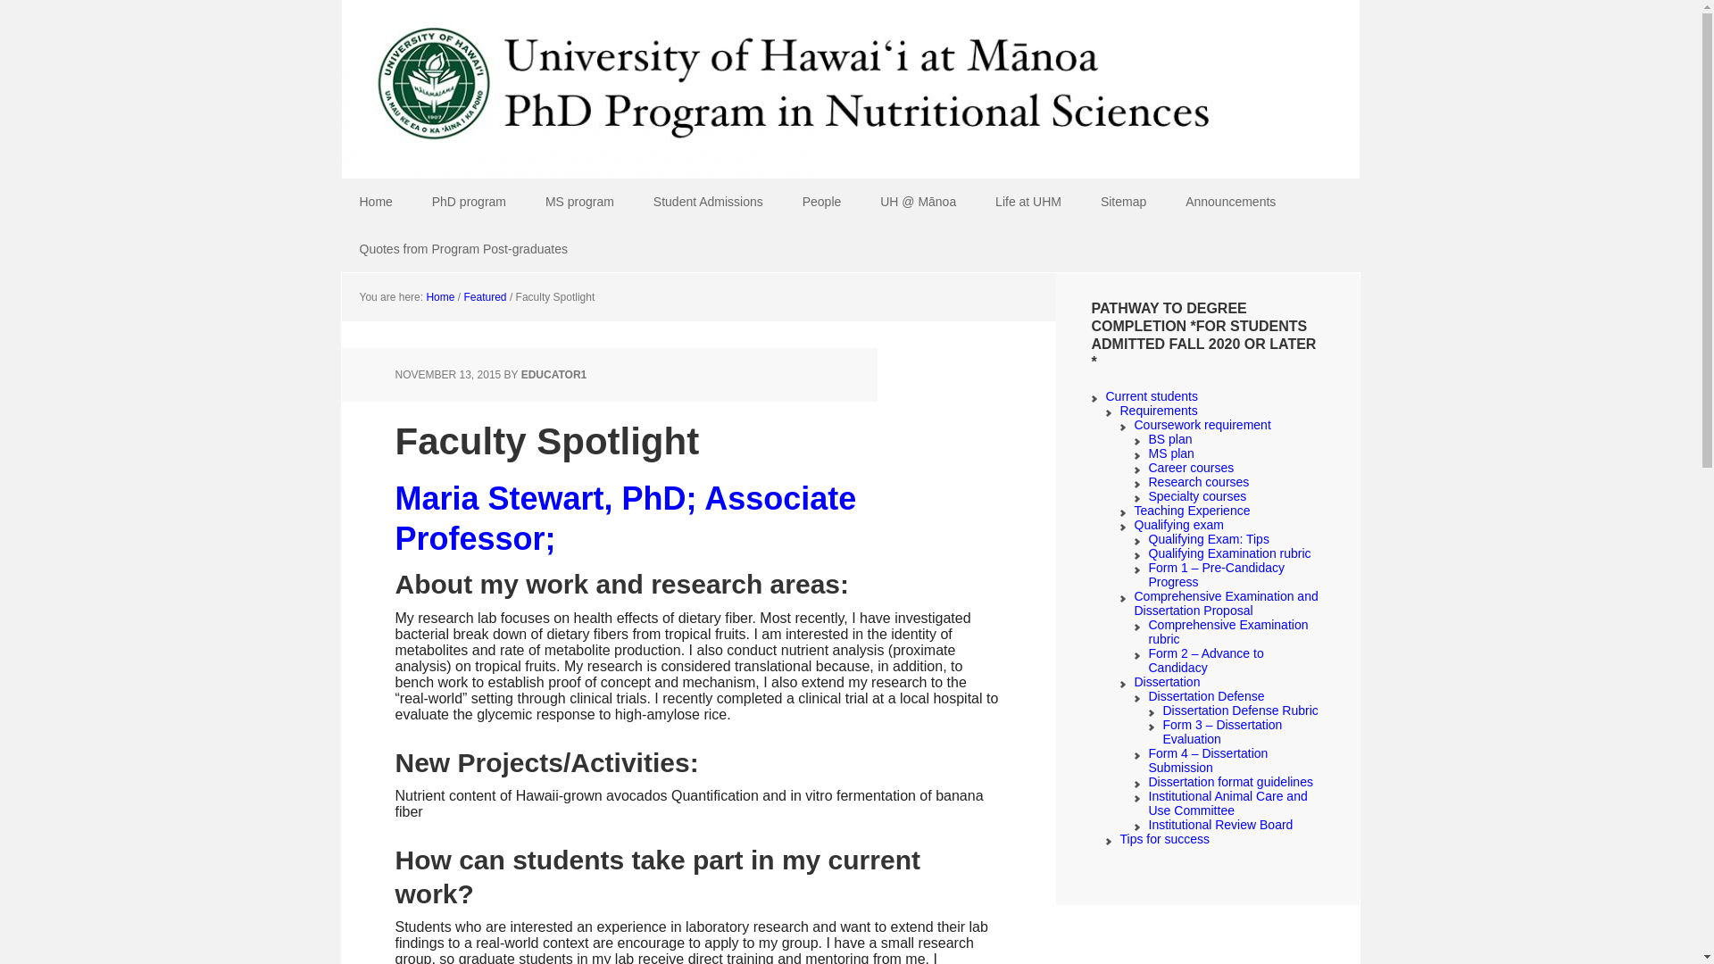 The width and height of the screenshot is (1714, 964). I want to click on Sitemap, so click(1123, 202).